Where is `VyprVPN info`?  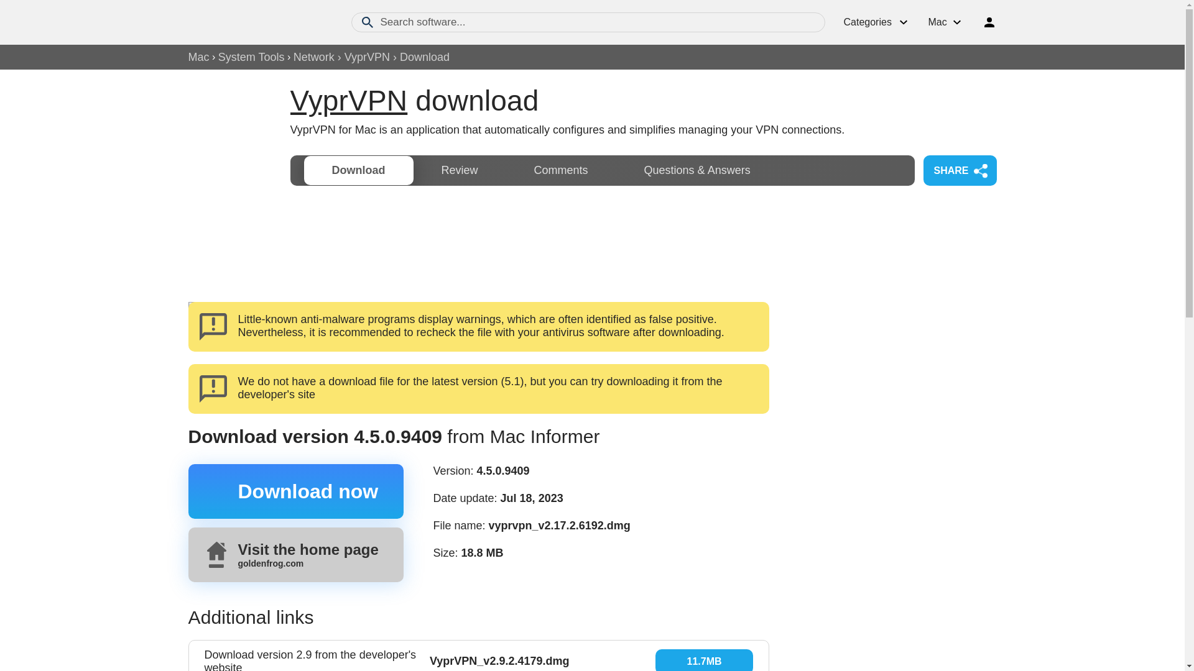 VyprVPN info is located at coordinates (348, 101).